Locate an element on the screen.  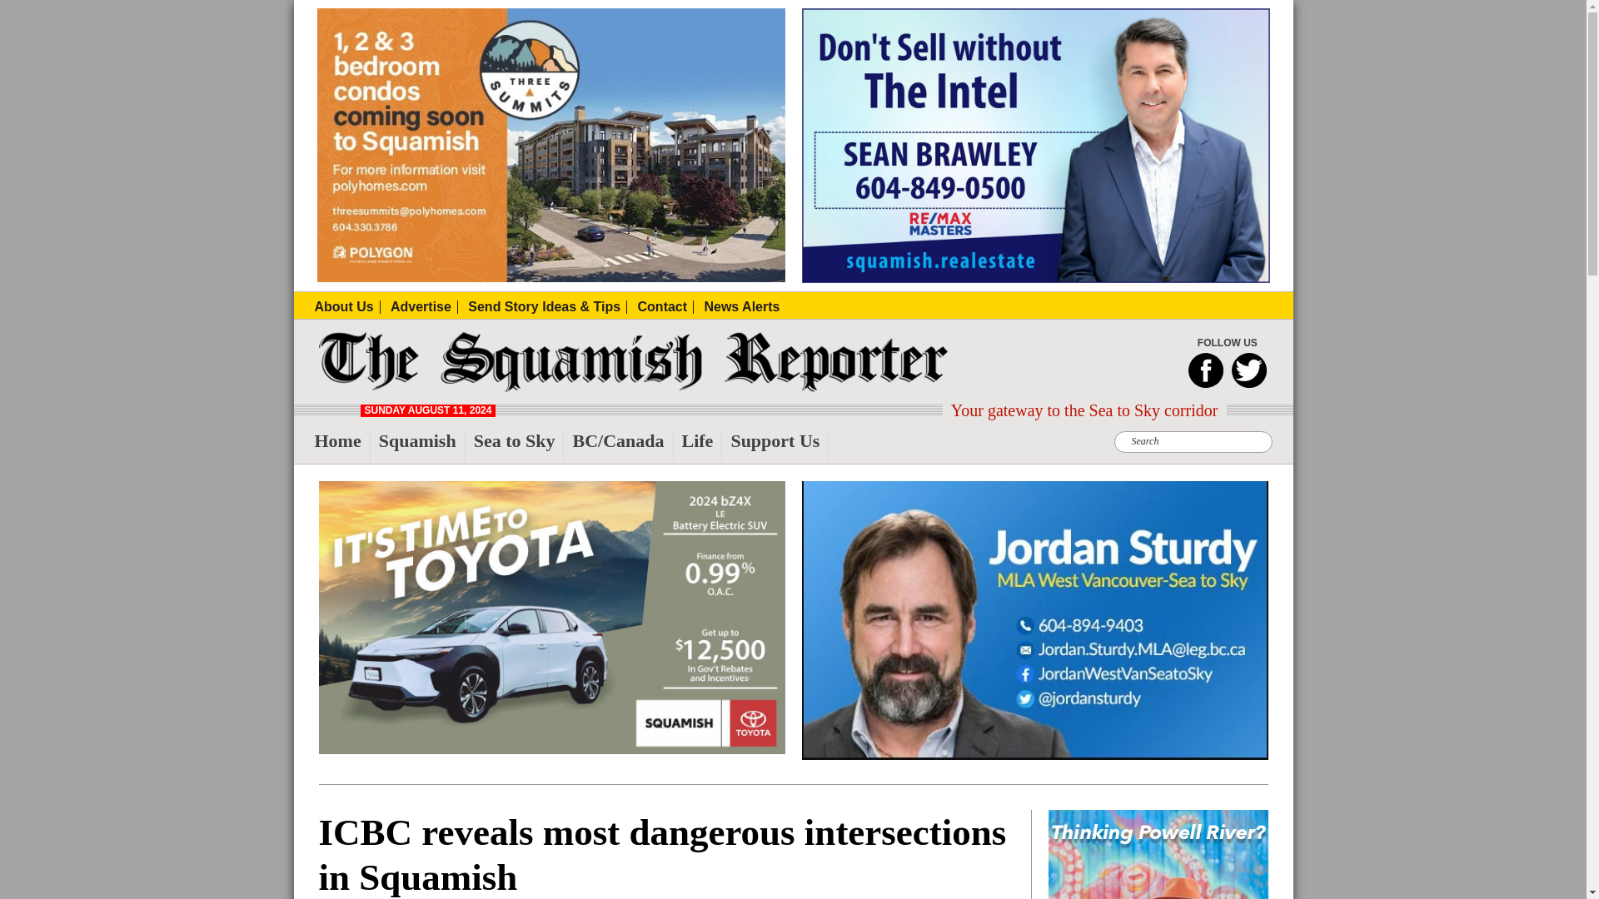
Life is located at coordinates (701, 448).